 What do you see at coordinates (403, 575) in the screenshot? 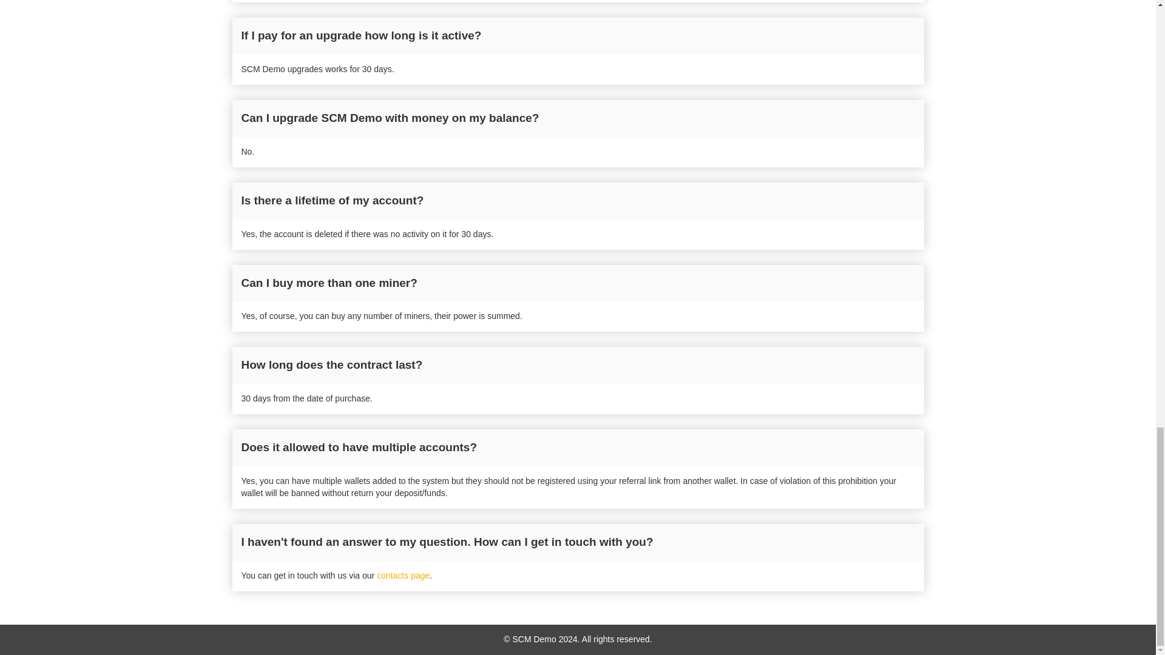
I see `contacts page` at bounding box center [403, 575].